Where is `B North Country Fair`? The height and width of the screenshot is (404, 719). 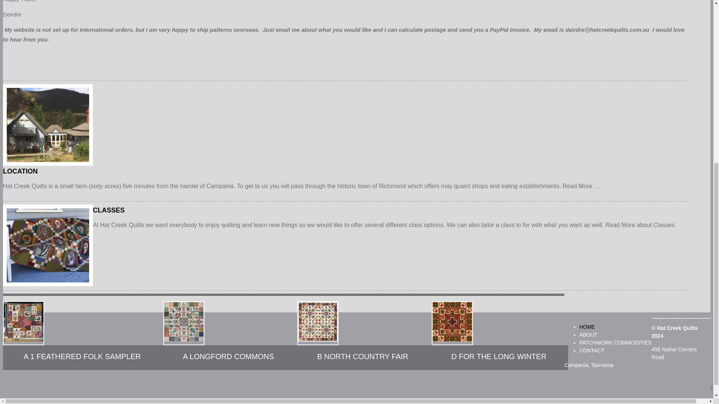 B North Country Fair is located at coordinates (318, 323).